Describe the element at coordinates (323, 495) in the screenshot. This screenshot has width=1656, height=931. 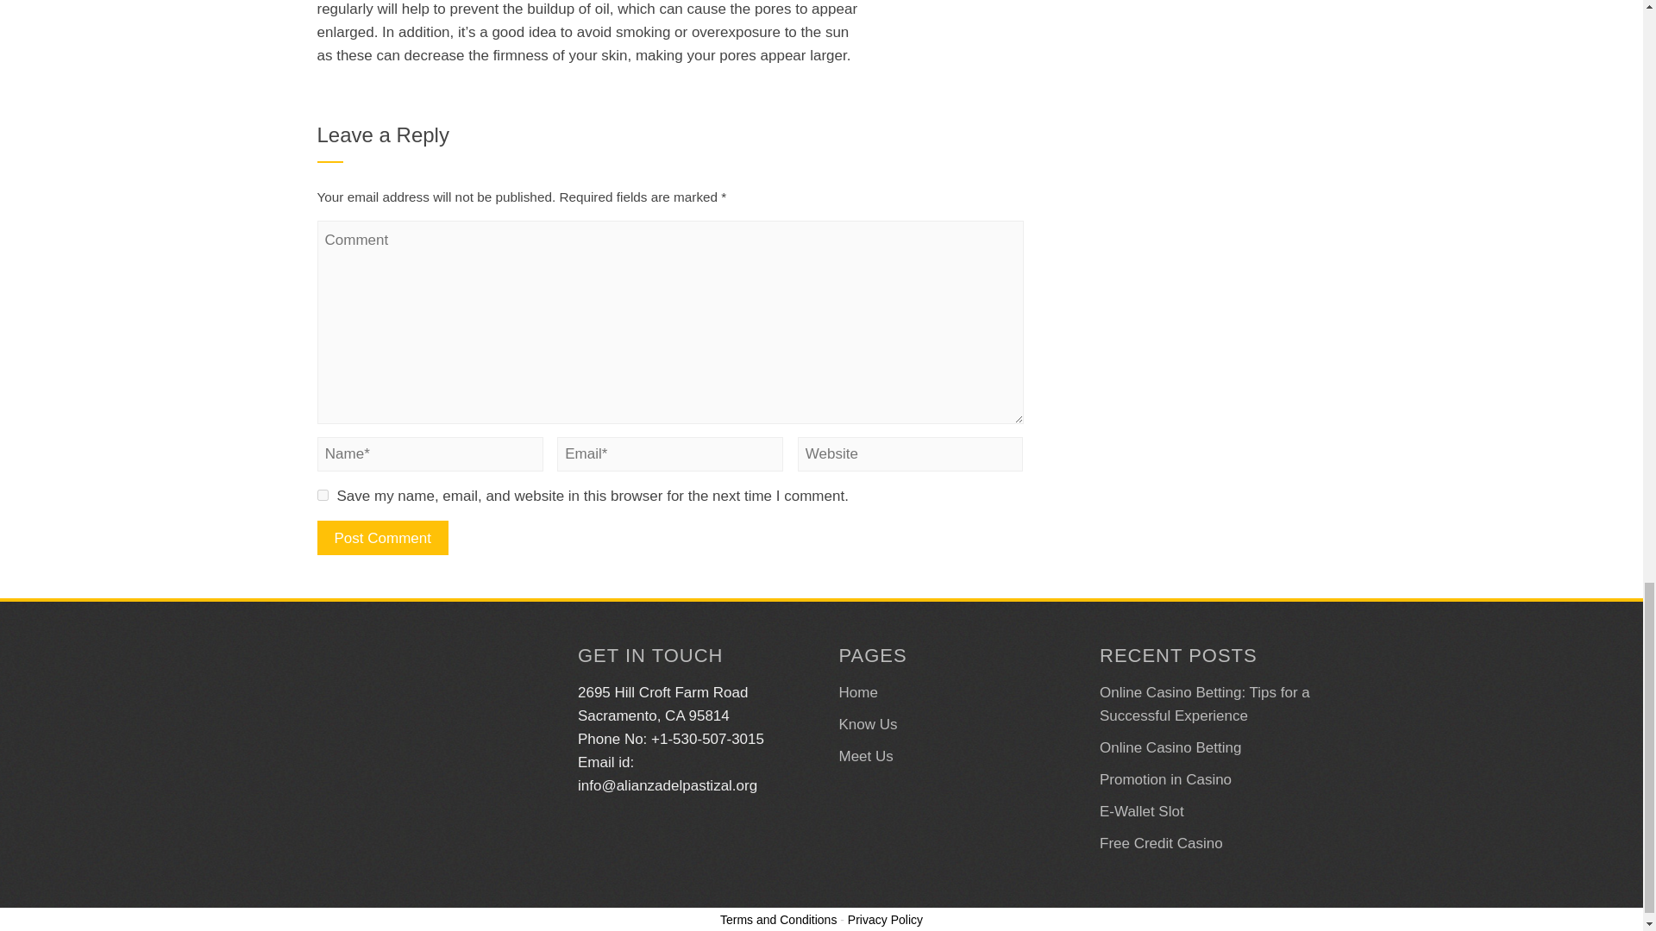
I see `yes` at that location.